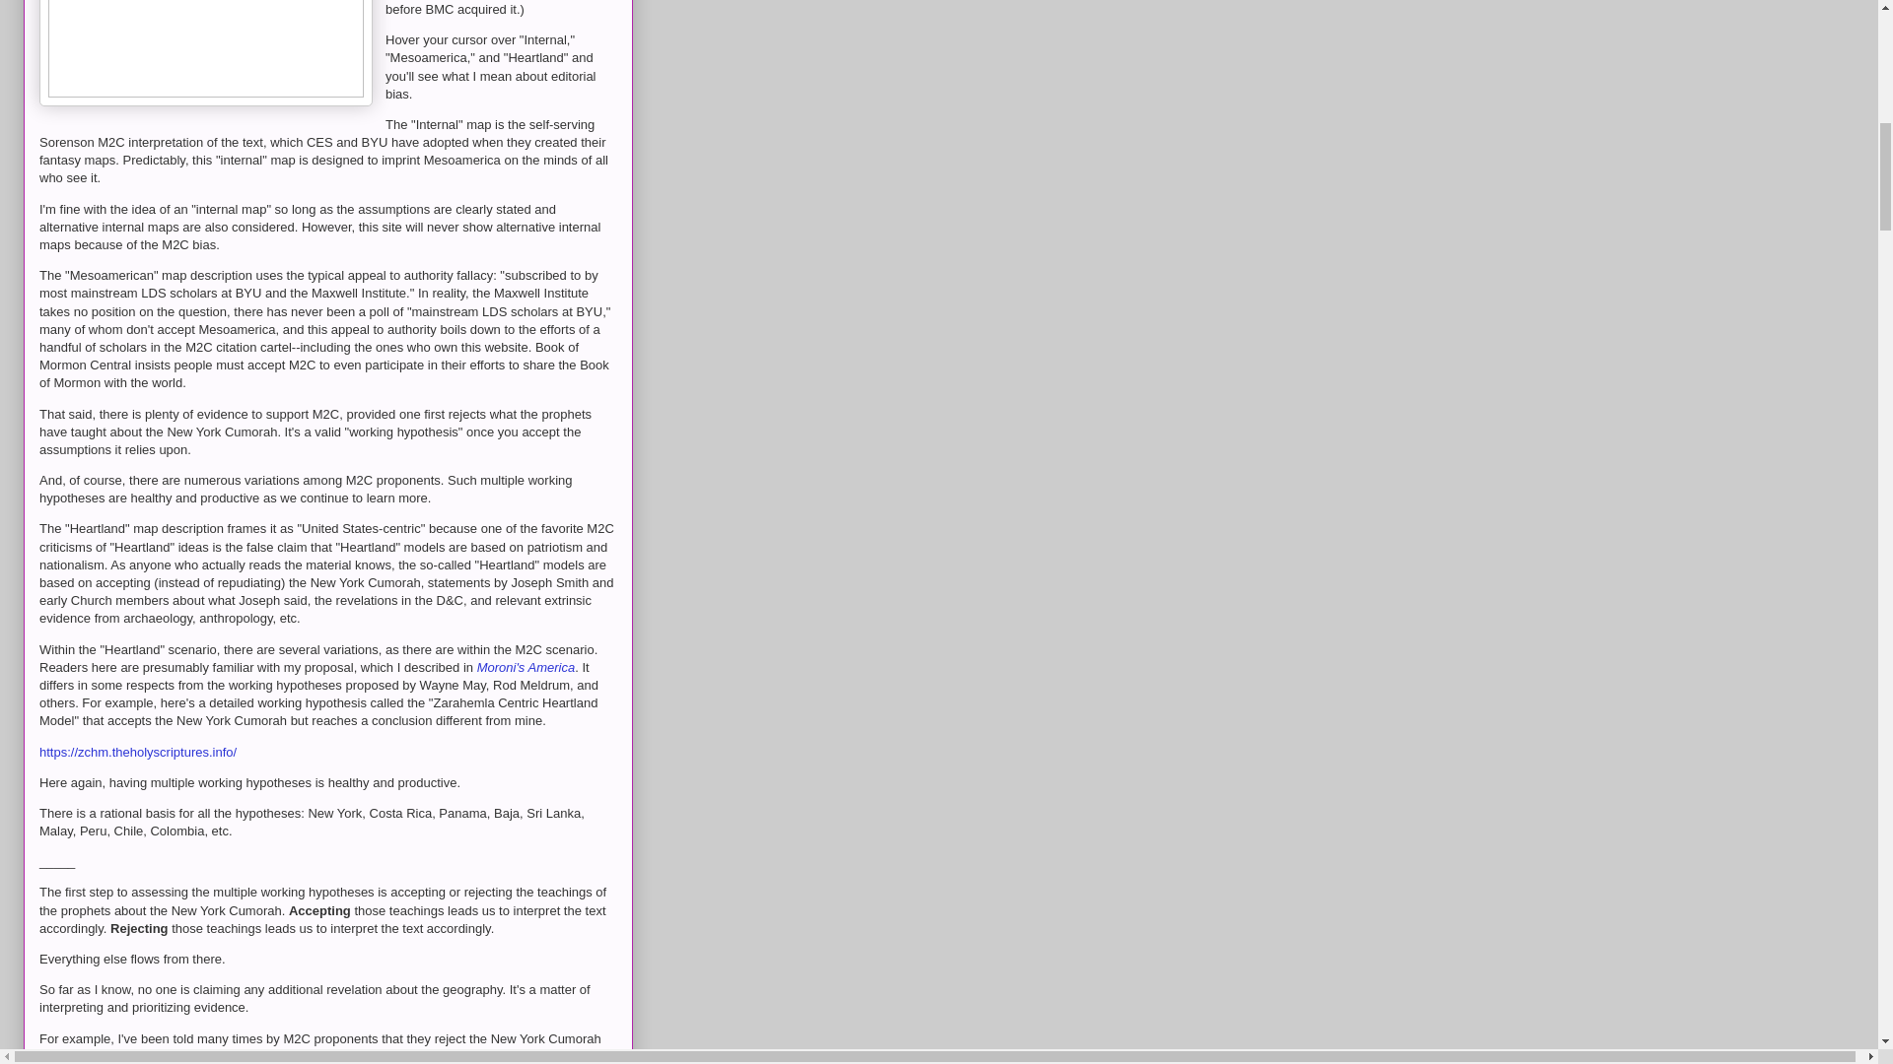  Describe the element at coordinates (526, 666) in the screenshot. I see `Moroni's America` at that location.